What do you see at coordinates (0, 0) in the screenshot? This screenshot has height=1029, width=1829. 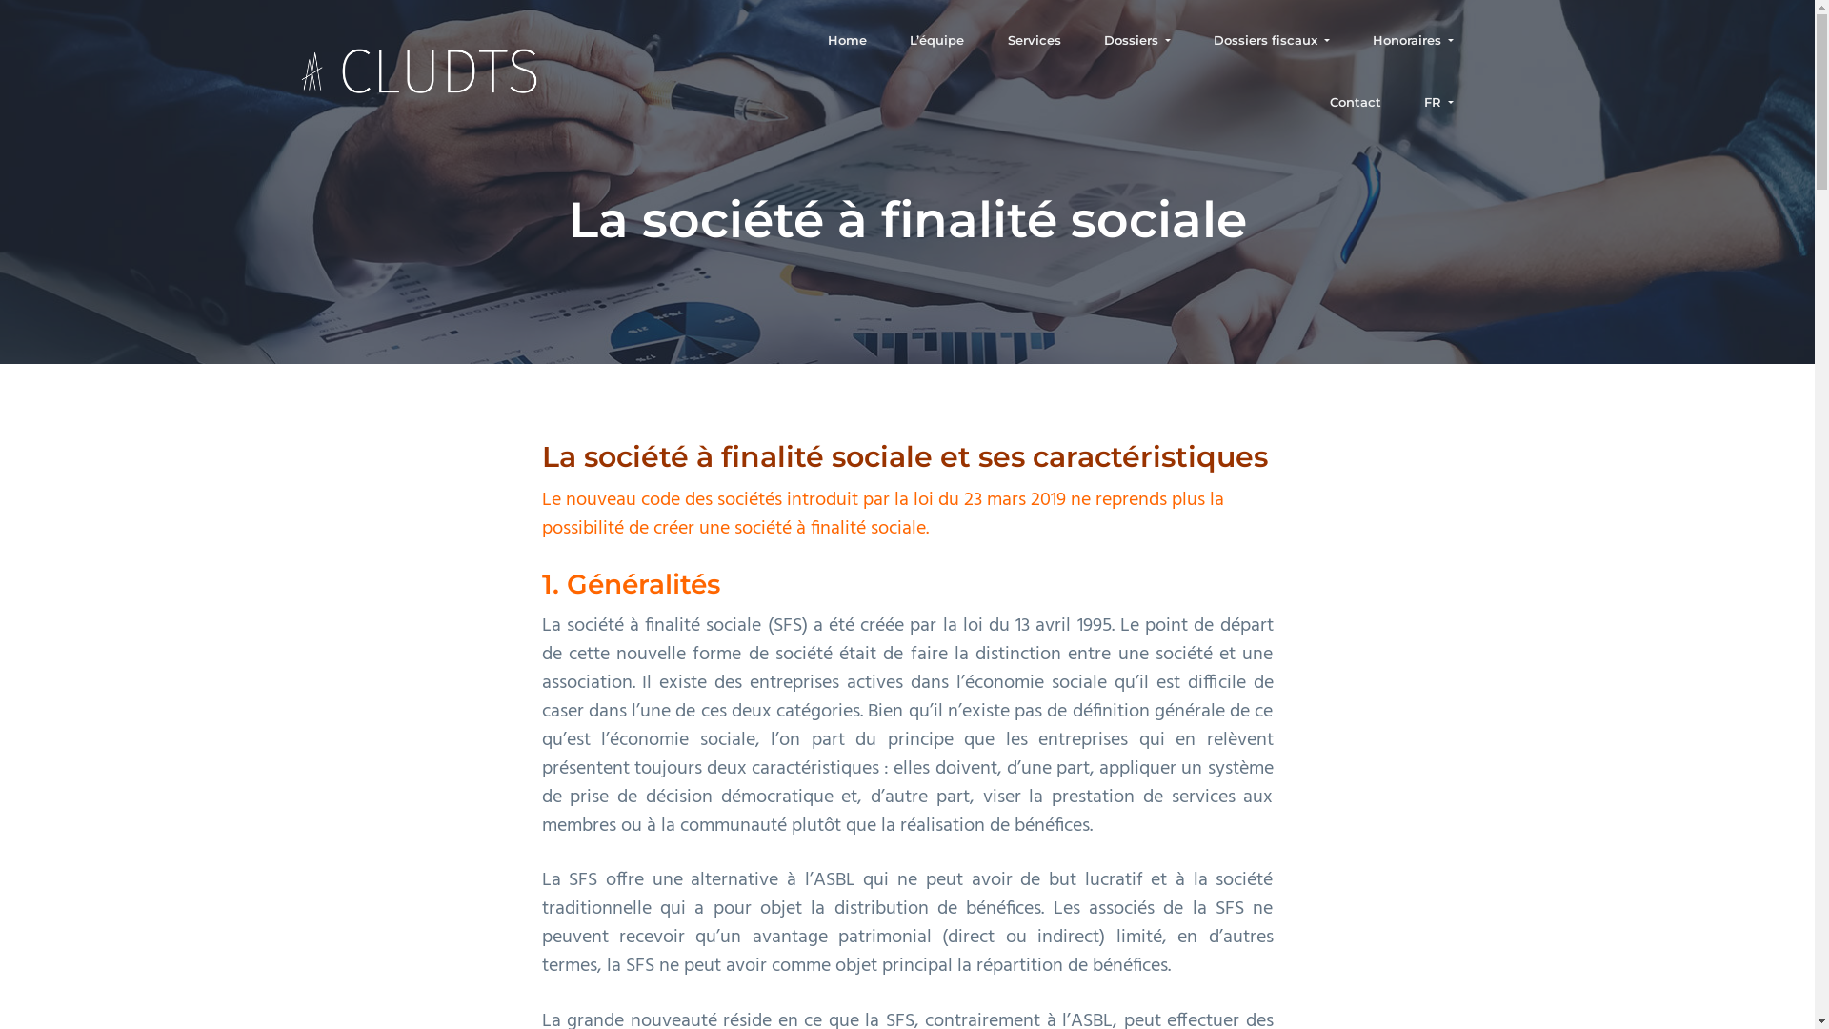 I see `Skip to primary navigation` at bounding box center [0, 0].